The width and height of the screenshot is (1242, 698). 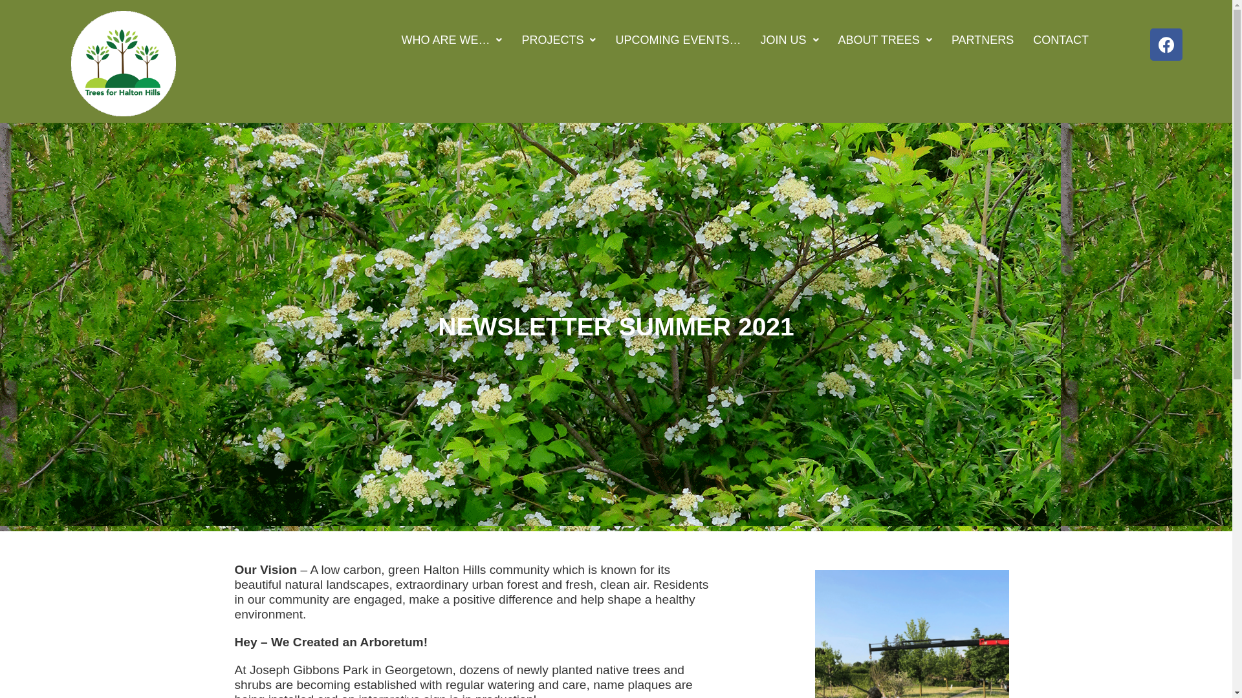 What do you see at coordinates (789, 40) in the screenshot?
I see `JOIN US` at bounding box center [789, 40].